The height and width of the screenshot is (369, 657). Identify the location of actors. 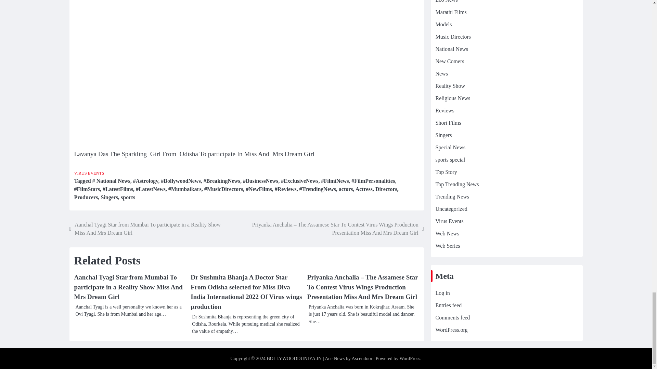
(346, 189).